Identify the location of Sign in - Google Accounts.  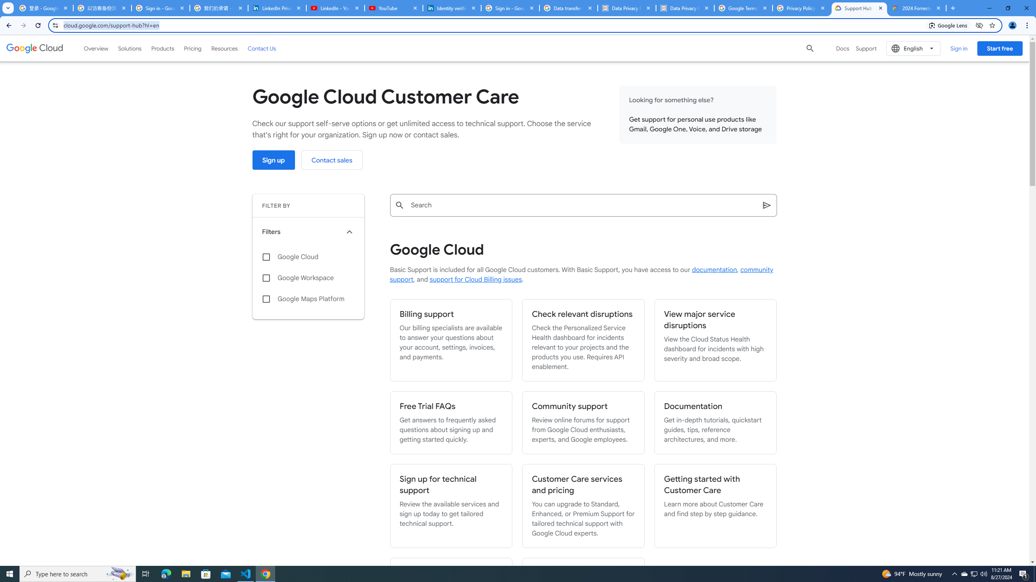
(160, 8).